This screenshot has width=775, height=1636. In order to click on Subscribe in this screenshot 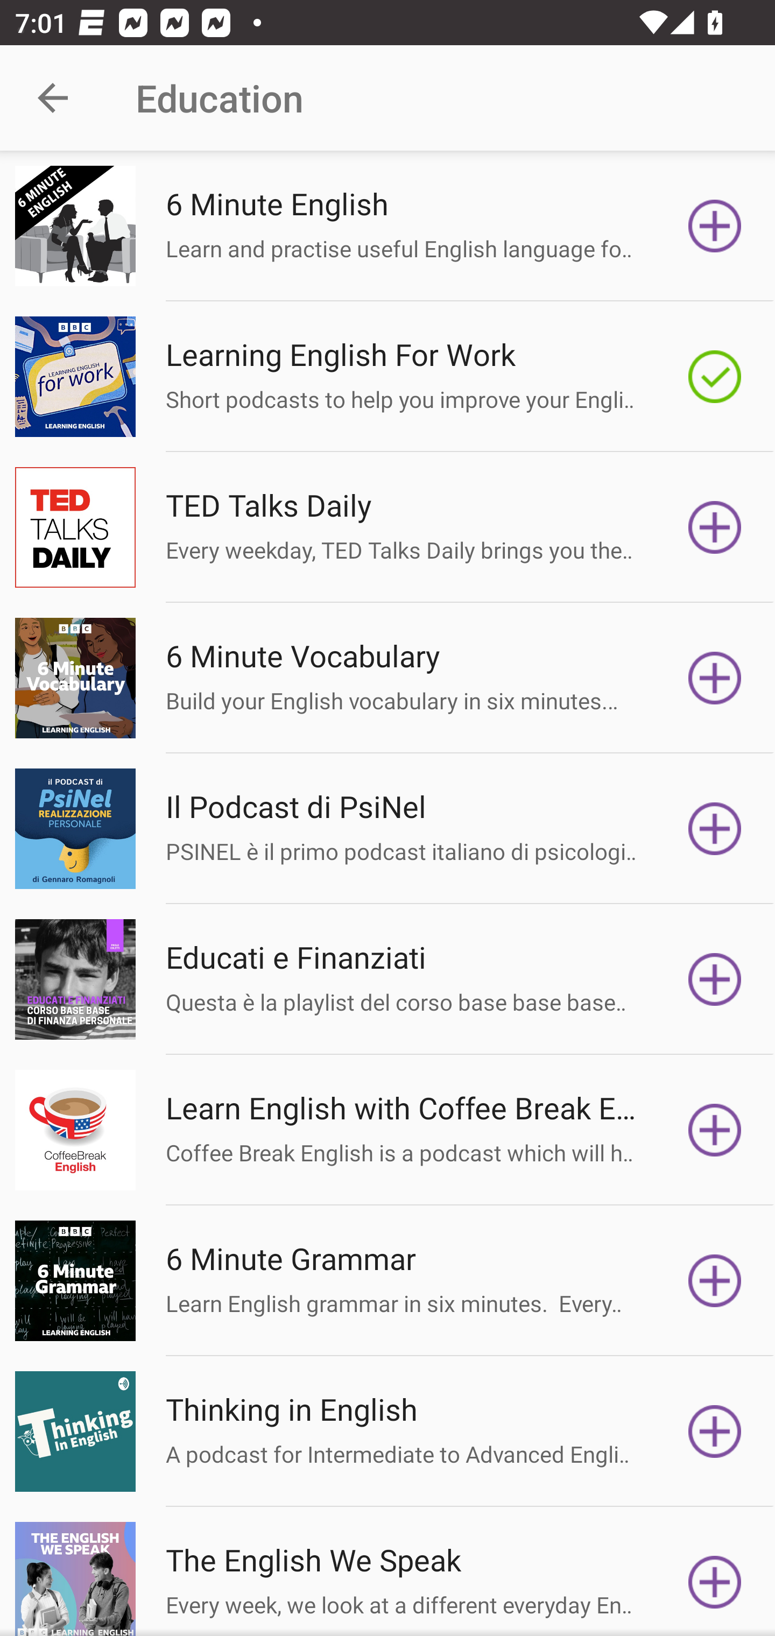, I will do `click(715, 1431)`.